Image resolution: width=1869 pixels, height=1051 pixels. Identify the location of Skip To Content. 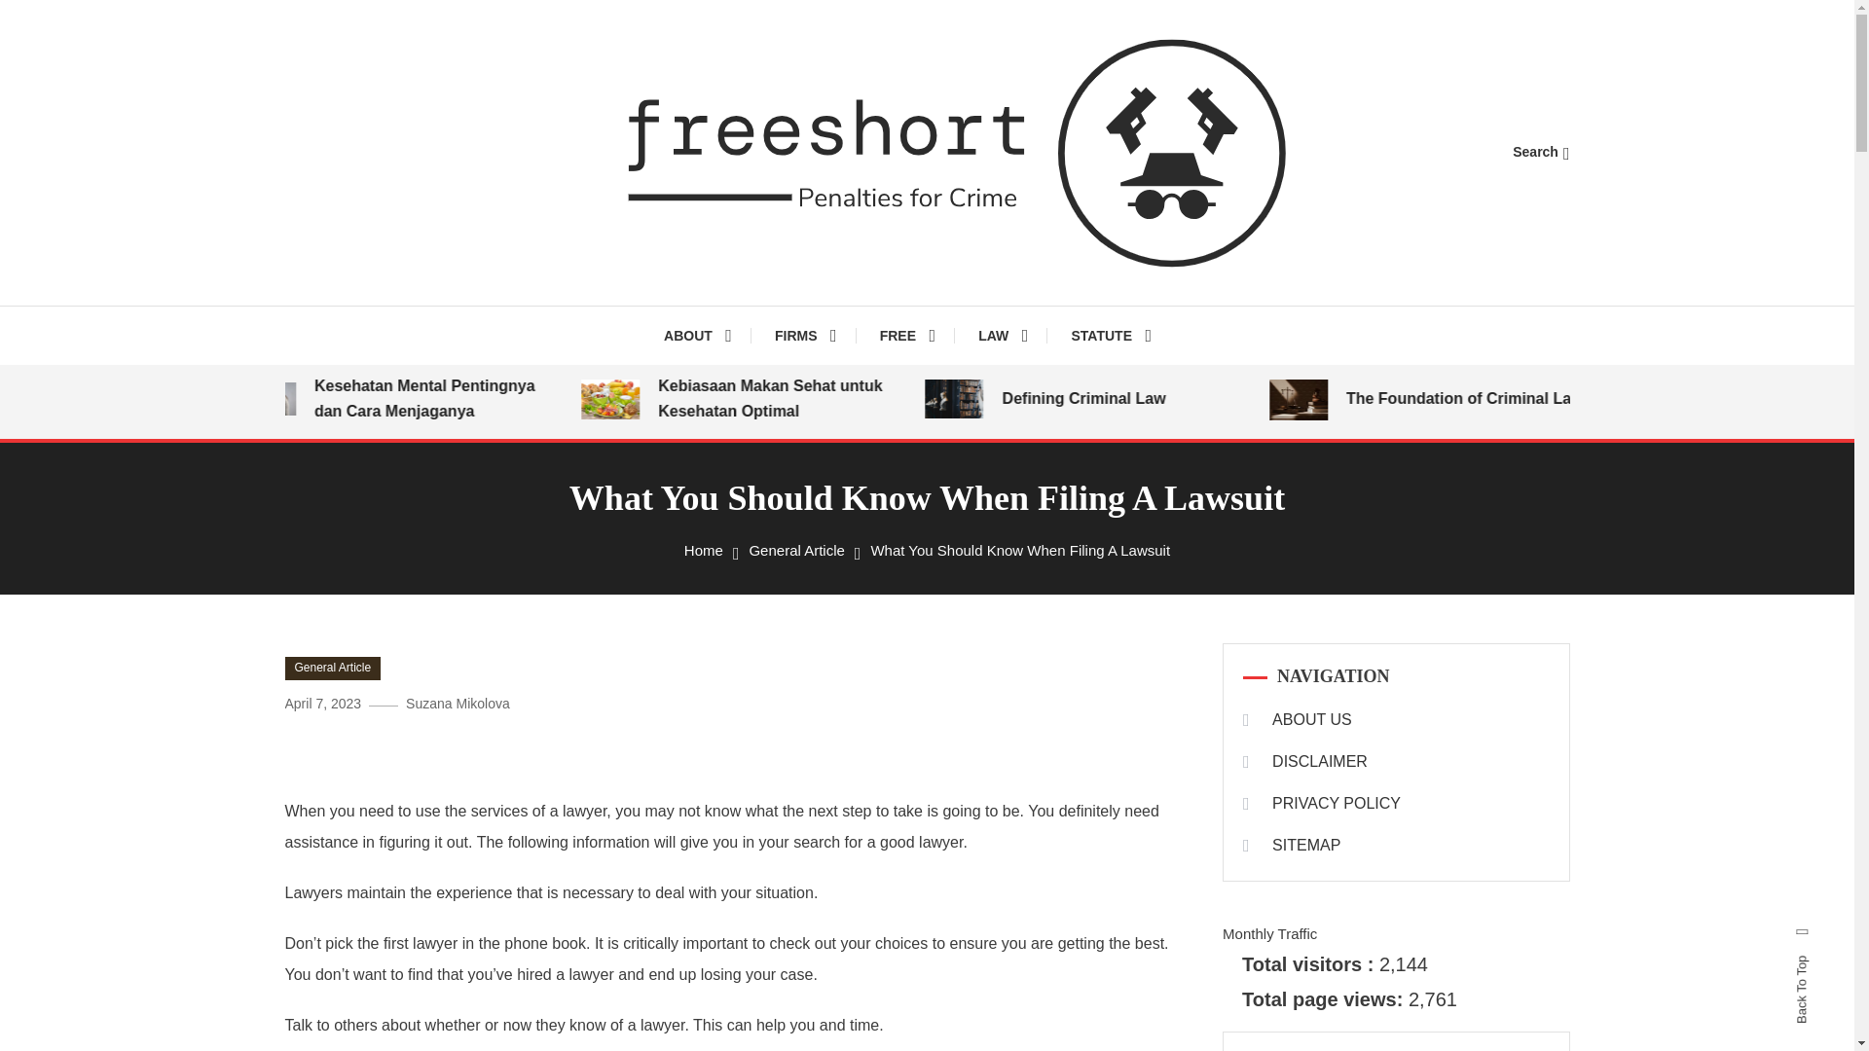
(51, 14).